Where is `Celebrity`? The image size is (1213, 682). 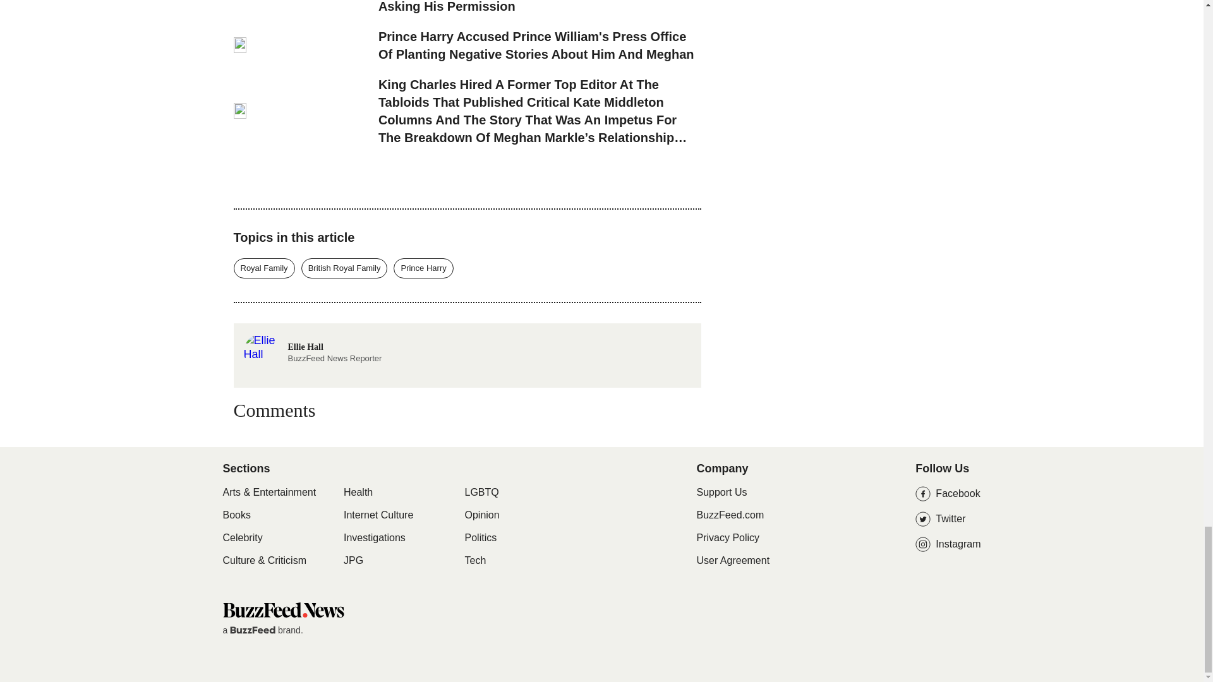
Celebrity is located at coordinates (253, 630).